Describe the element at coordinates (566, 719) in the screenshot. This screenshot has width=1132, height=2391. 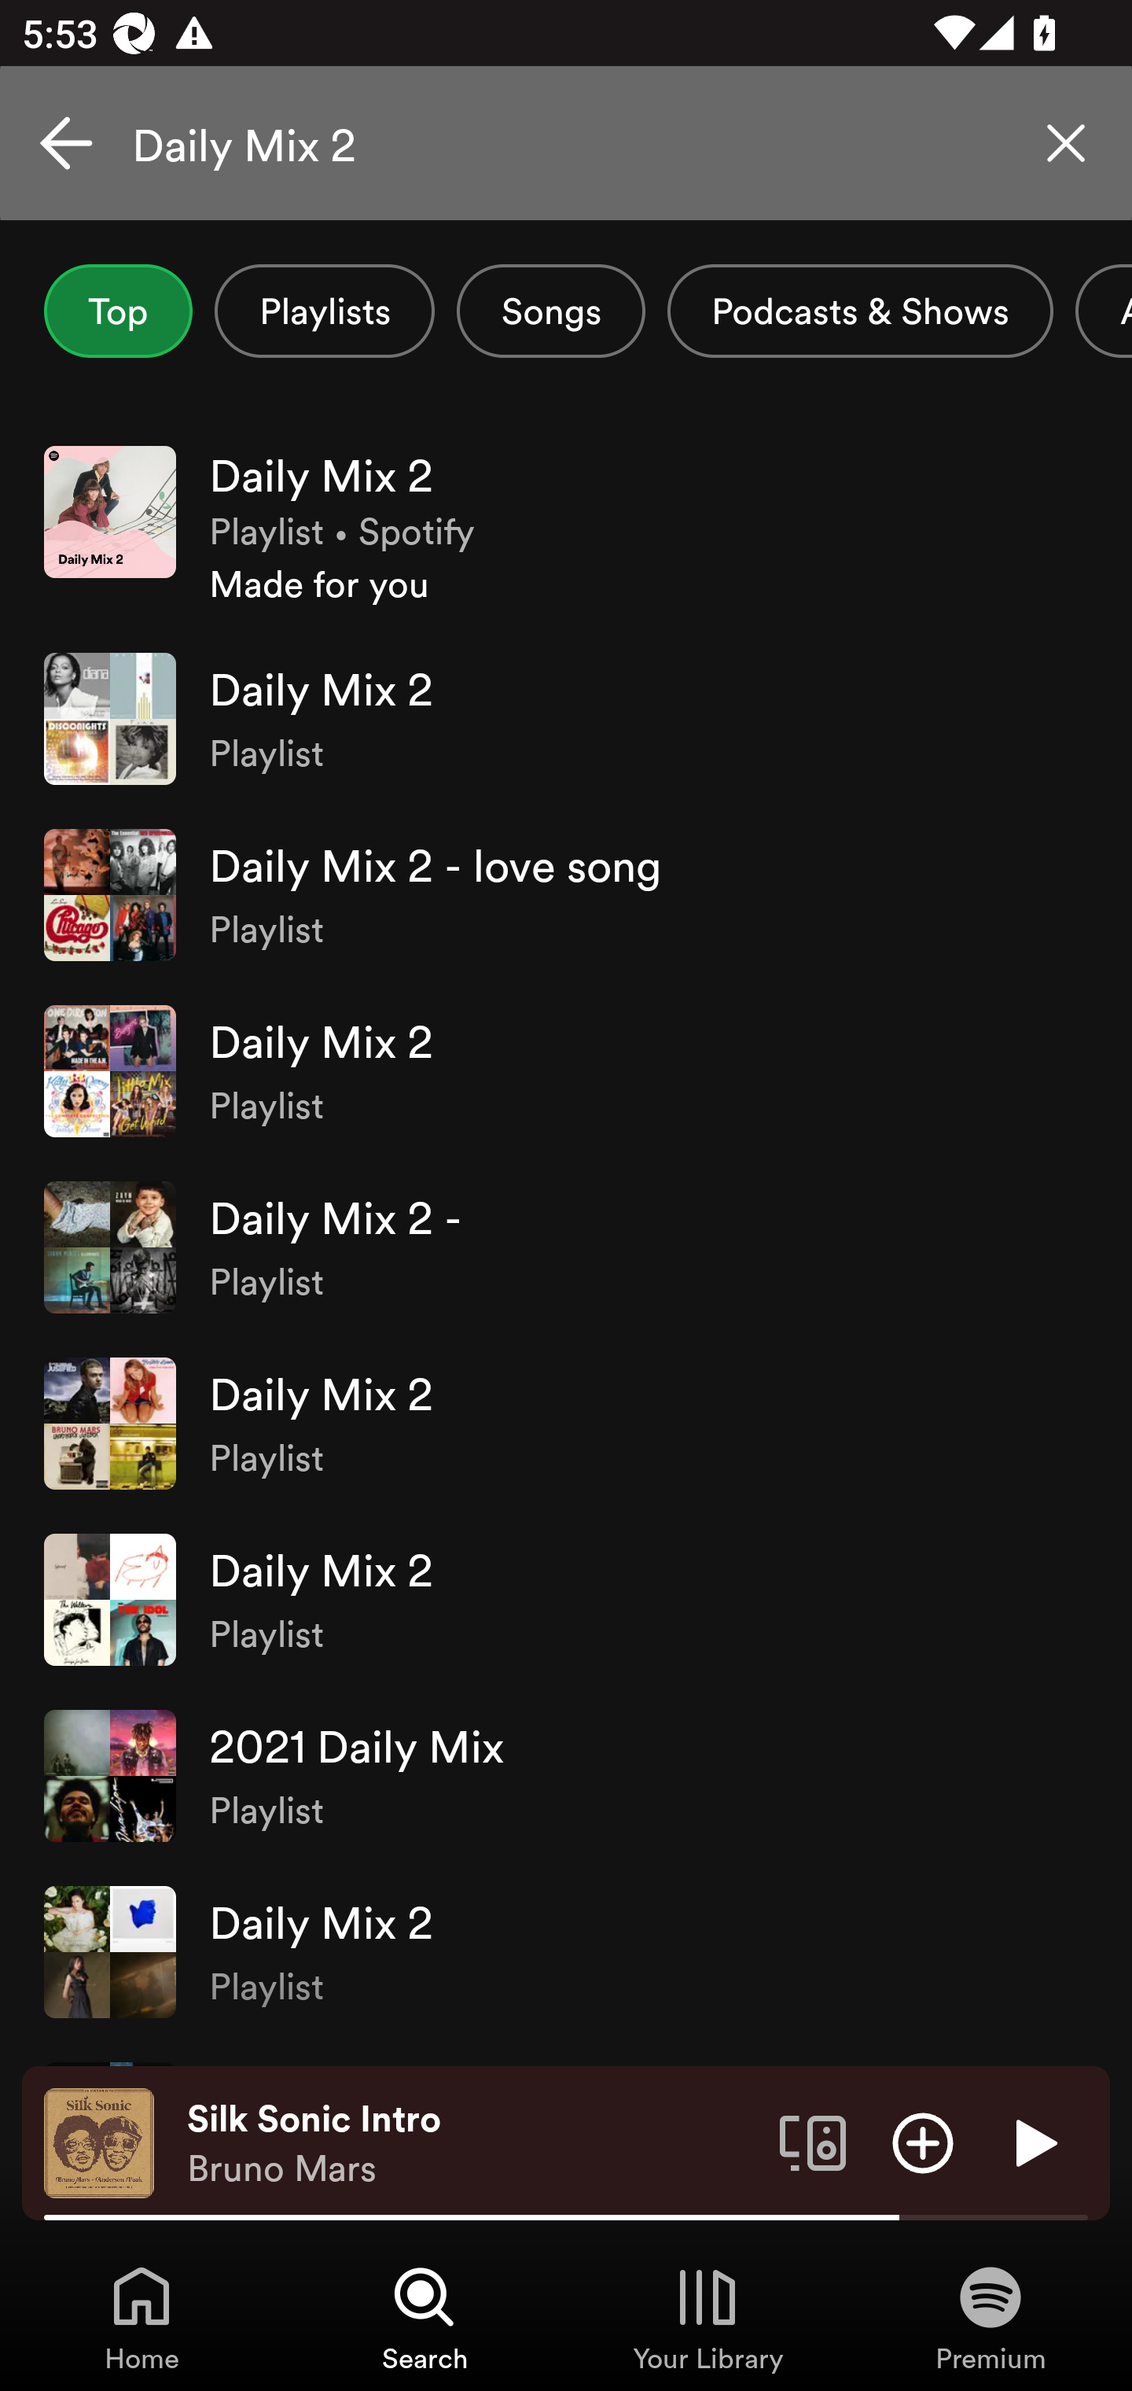
I see `Daily Mix 2 Playlist` at that location.